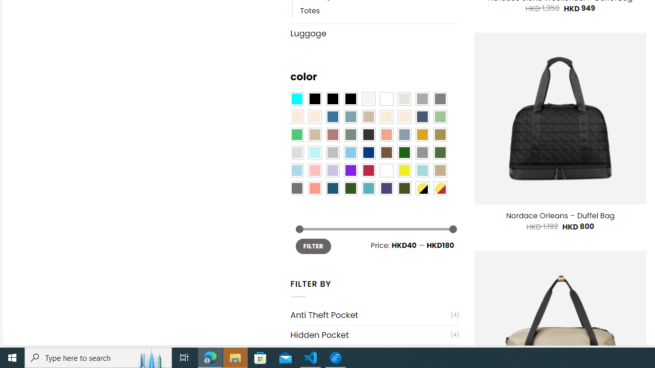 The height and width of the screenshot is (368, 655). I want to click on Dark Gray, so click(422, 99).